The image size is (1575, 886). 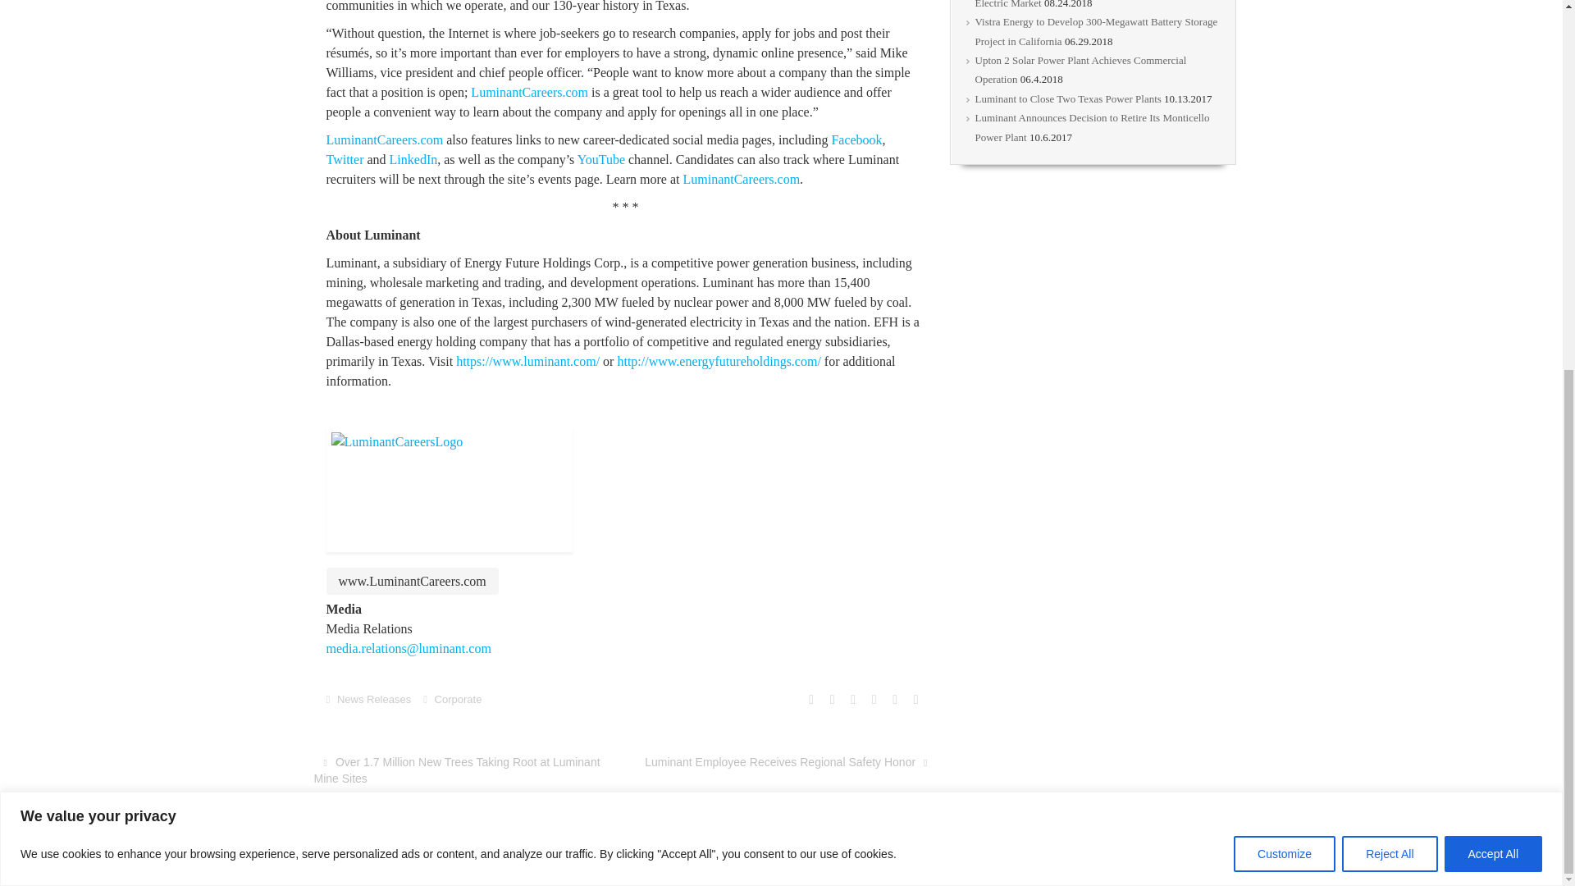 I want to click on LuminantCareers.com, so click(x=529, y=92).